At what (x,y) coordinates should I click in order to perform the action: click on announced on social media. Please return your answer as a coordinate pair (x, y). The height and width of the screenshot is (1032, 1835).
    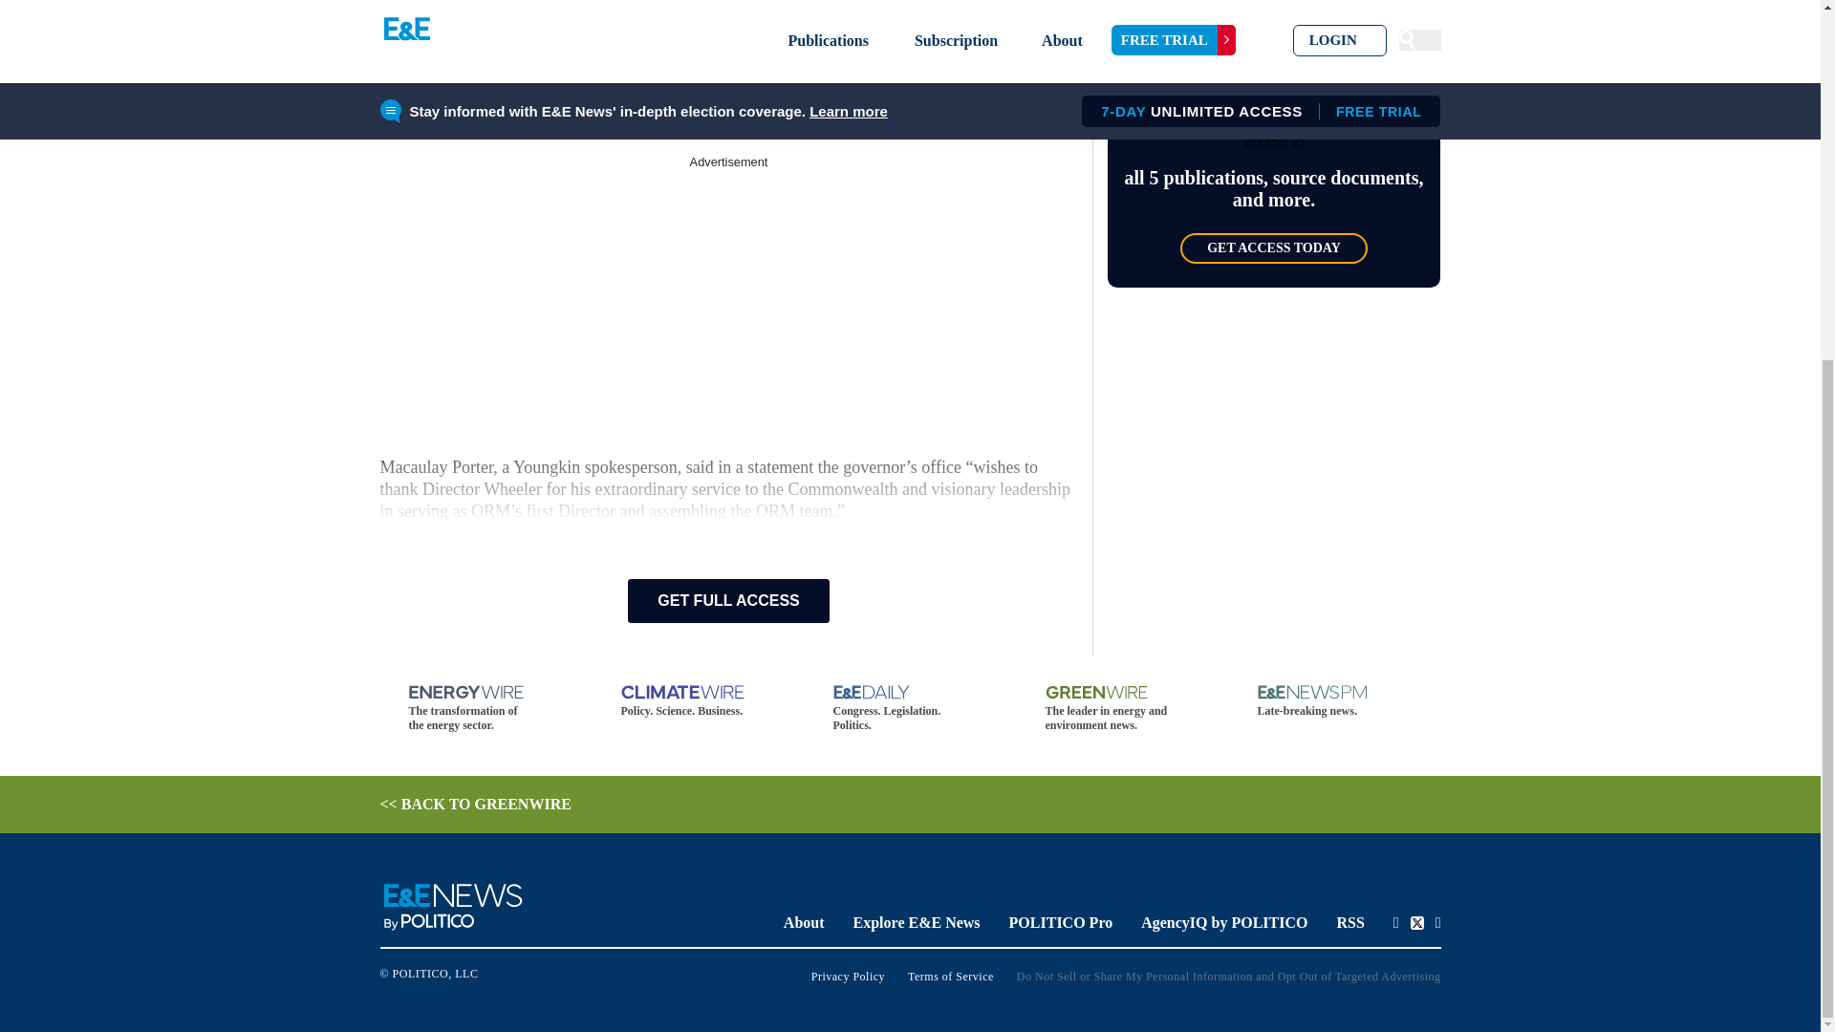
    Looking at the image, I should click on (613, 6).